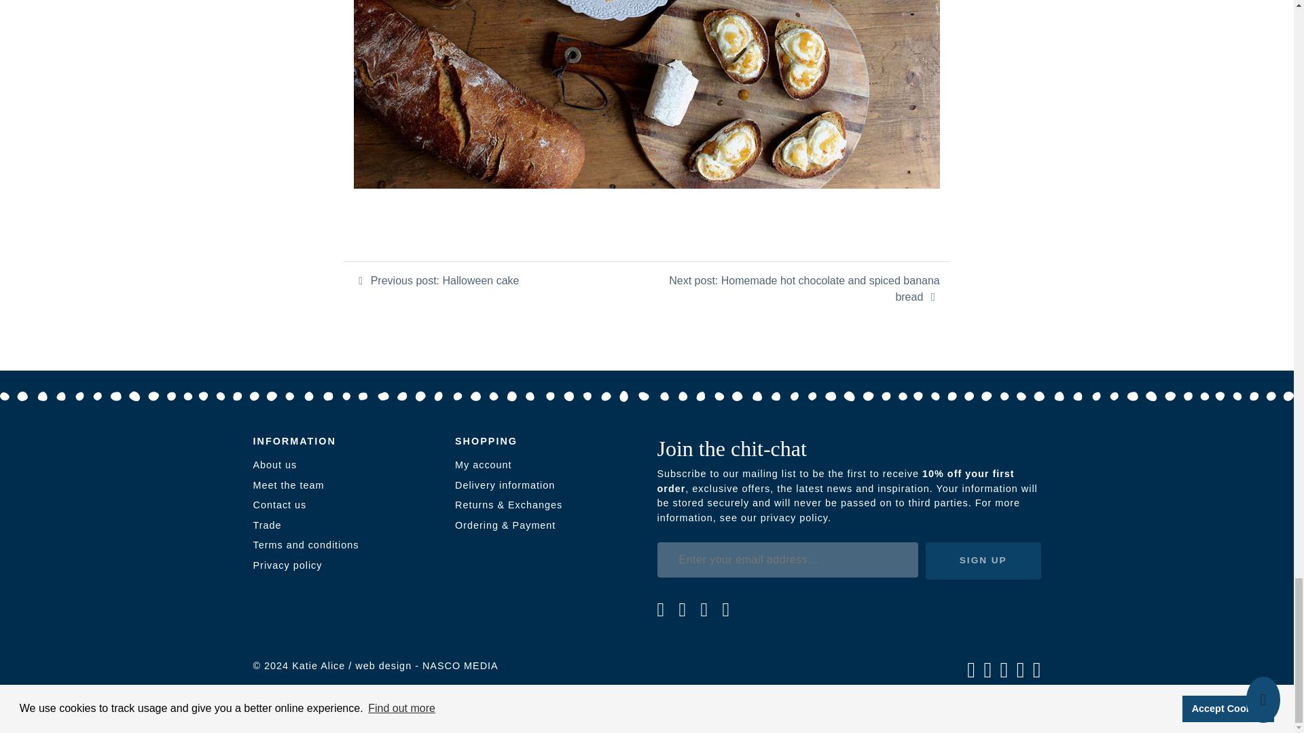 Image resolution: width=1304 pixels, height=733 pixels. What do you see at coordinates (983, 561) in the screenshot?
I see `Sign up` at bounding box center [983, 561].